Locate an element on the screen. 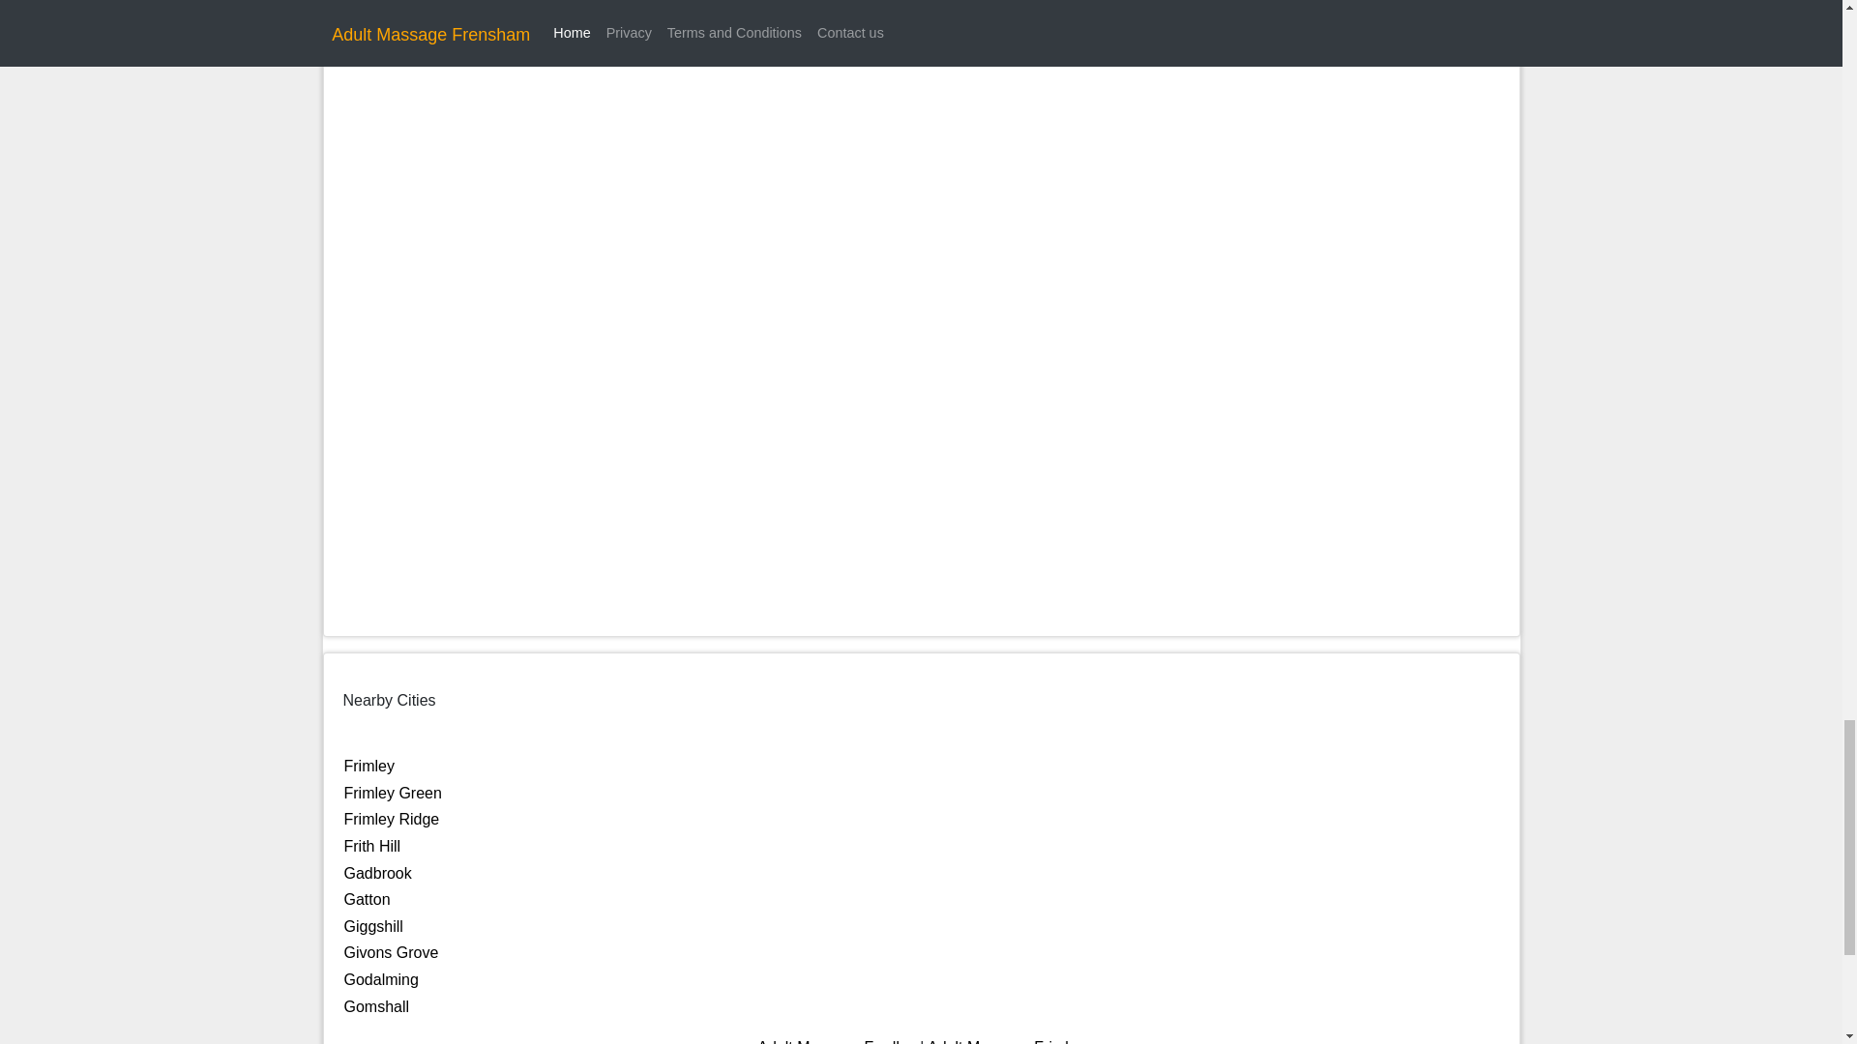 This screenshot has height=1044, width=1857. Gadbrook is located at coordinates (377, 873).